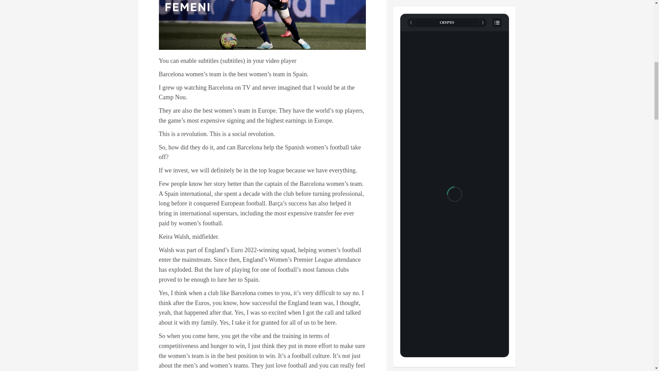 The width and height of the screenshot is (659, 371). What do you see at coordinates (423, 348) in the screenshot?
I see `Dodge, Ram boss Tim Kuniskis to retire from Stellantis` at bounding box center [423, 348].